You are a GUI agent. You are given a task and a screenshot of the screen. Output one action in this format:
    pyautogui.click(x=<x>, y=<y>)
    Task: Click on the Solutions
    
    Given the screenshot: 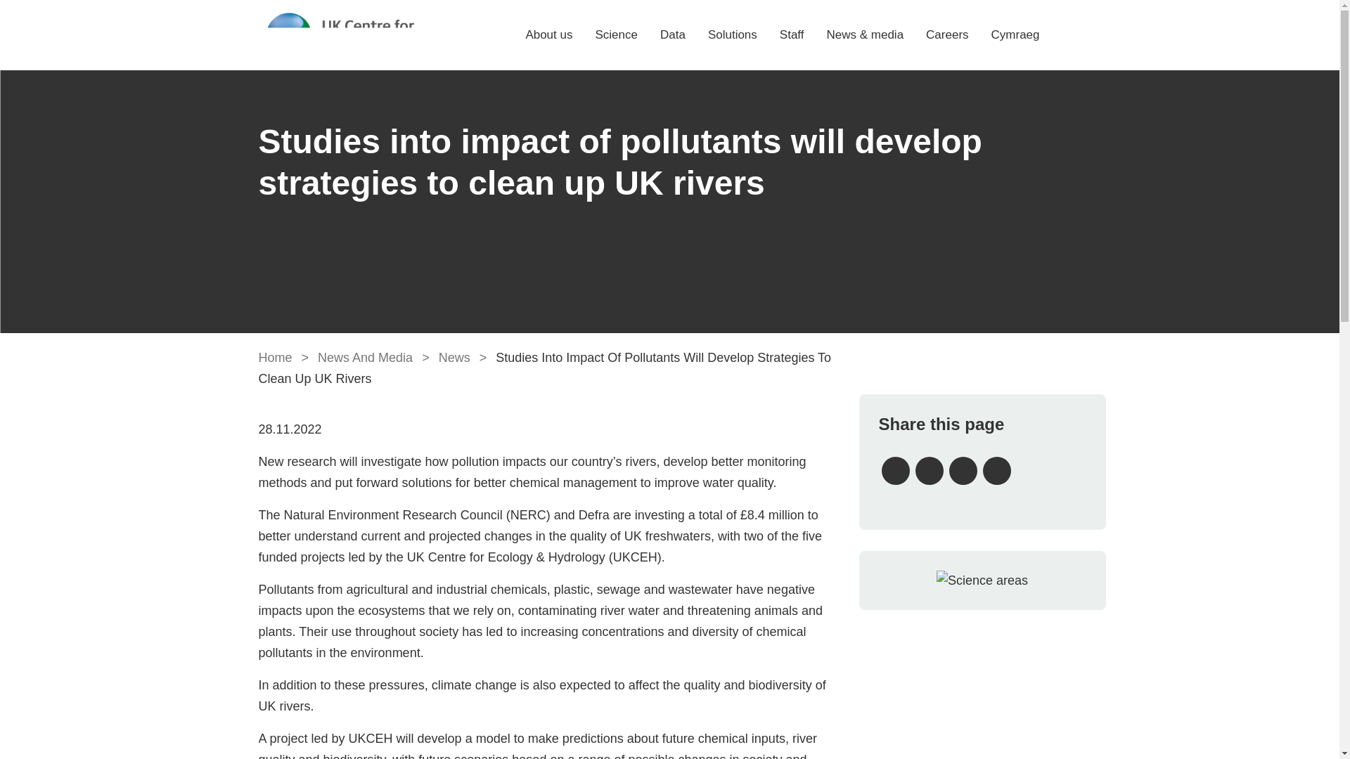 What is the action you would take?
    pyautogui.click(x=733, y=34)
    